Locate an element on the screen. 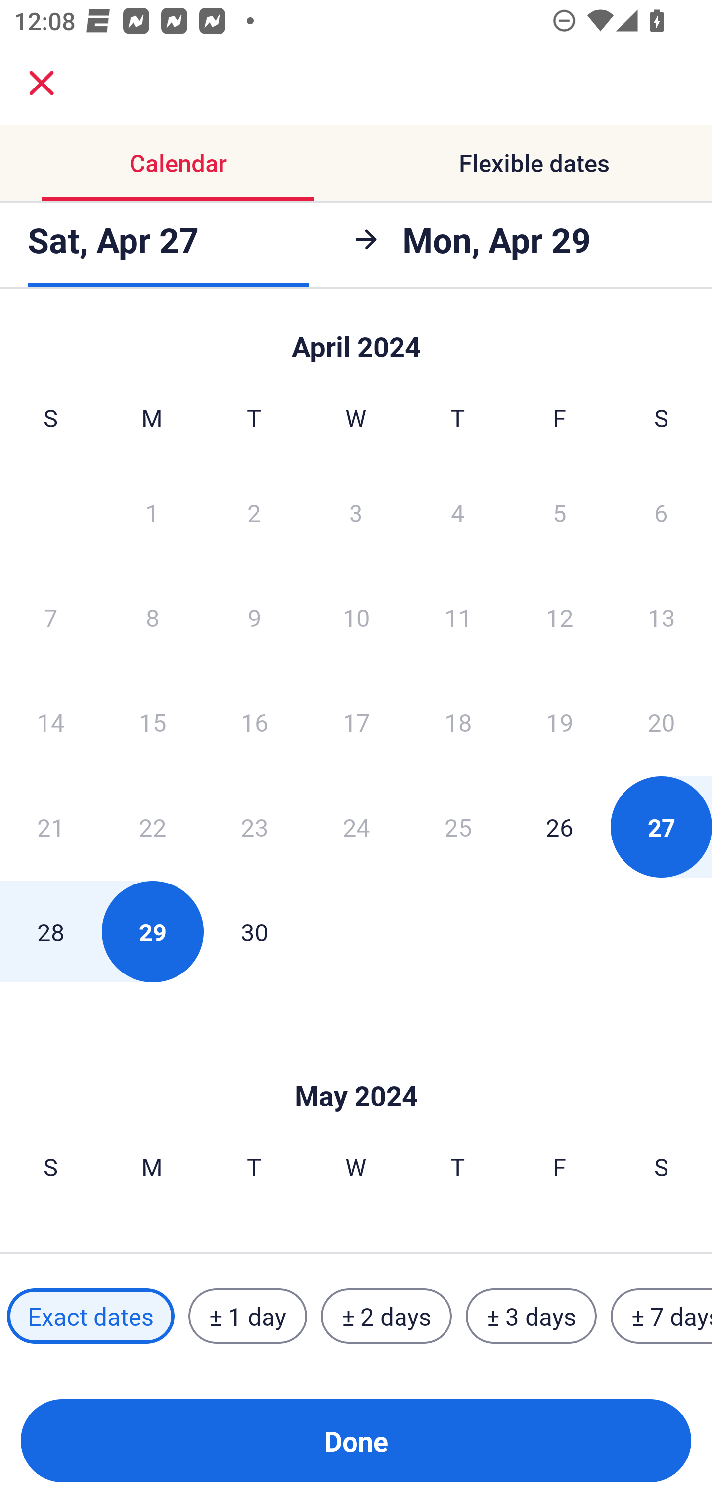 Image resolution: width=712 pixels, height=1503 pixels. ± 1 day is located at coordinates (247, 1316).